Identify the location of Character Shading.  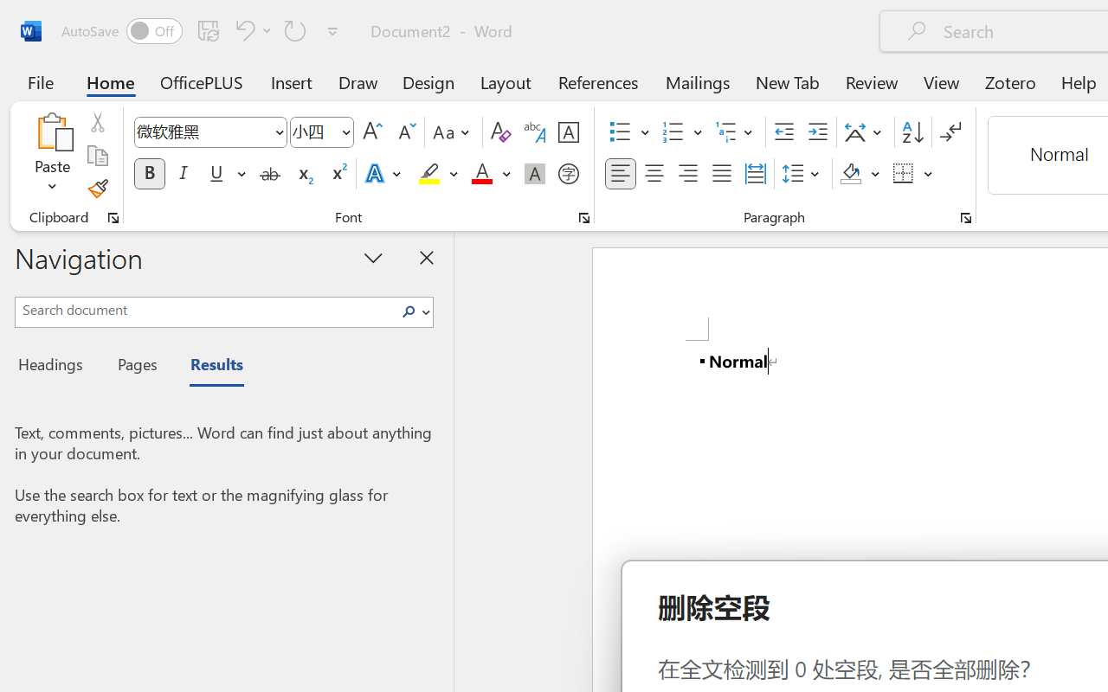
(535, 174).